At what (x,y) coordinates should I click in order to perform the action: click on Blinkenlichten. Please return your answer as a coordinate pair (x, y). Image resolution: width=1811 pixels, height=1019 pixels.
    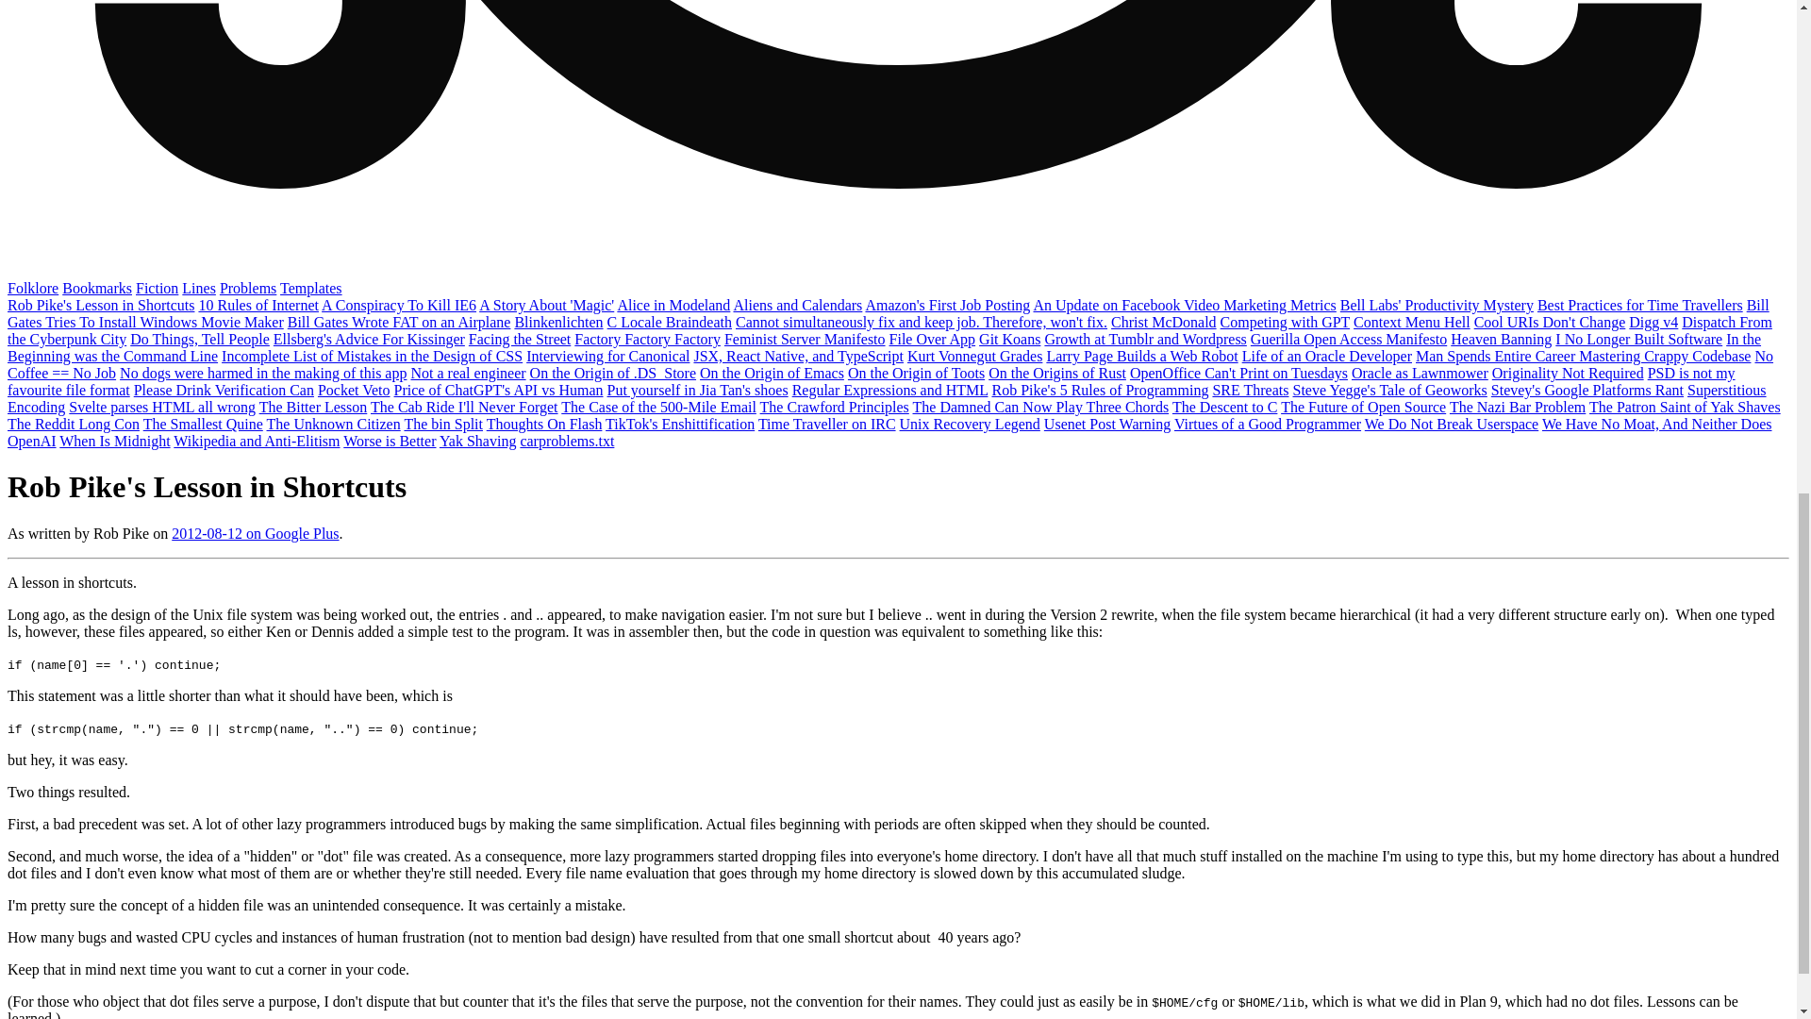
    Looking at the image, I should click on (558, 321).